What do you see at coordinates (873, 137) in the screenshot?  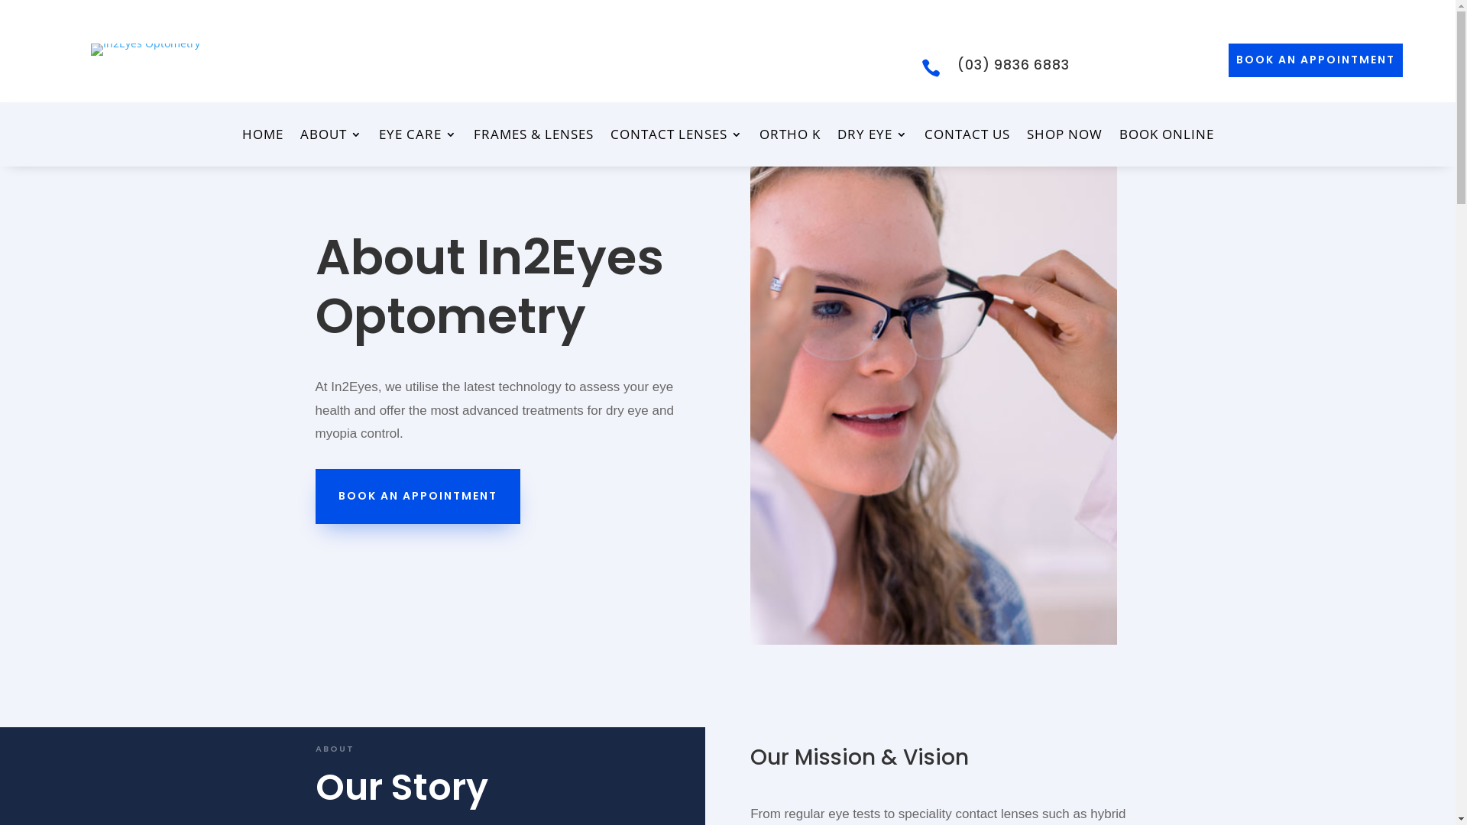 I see `DRY EYE` at bounding box center [873, 137].